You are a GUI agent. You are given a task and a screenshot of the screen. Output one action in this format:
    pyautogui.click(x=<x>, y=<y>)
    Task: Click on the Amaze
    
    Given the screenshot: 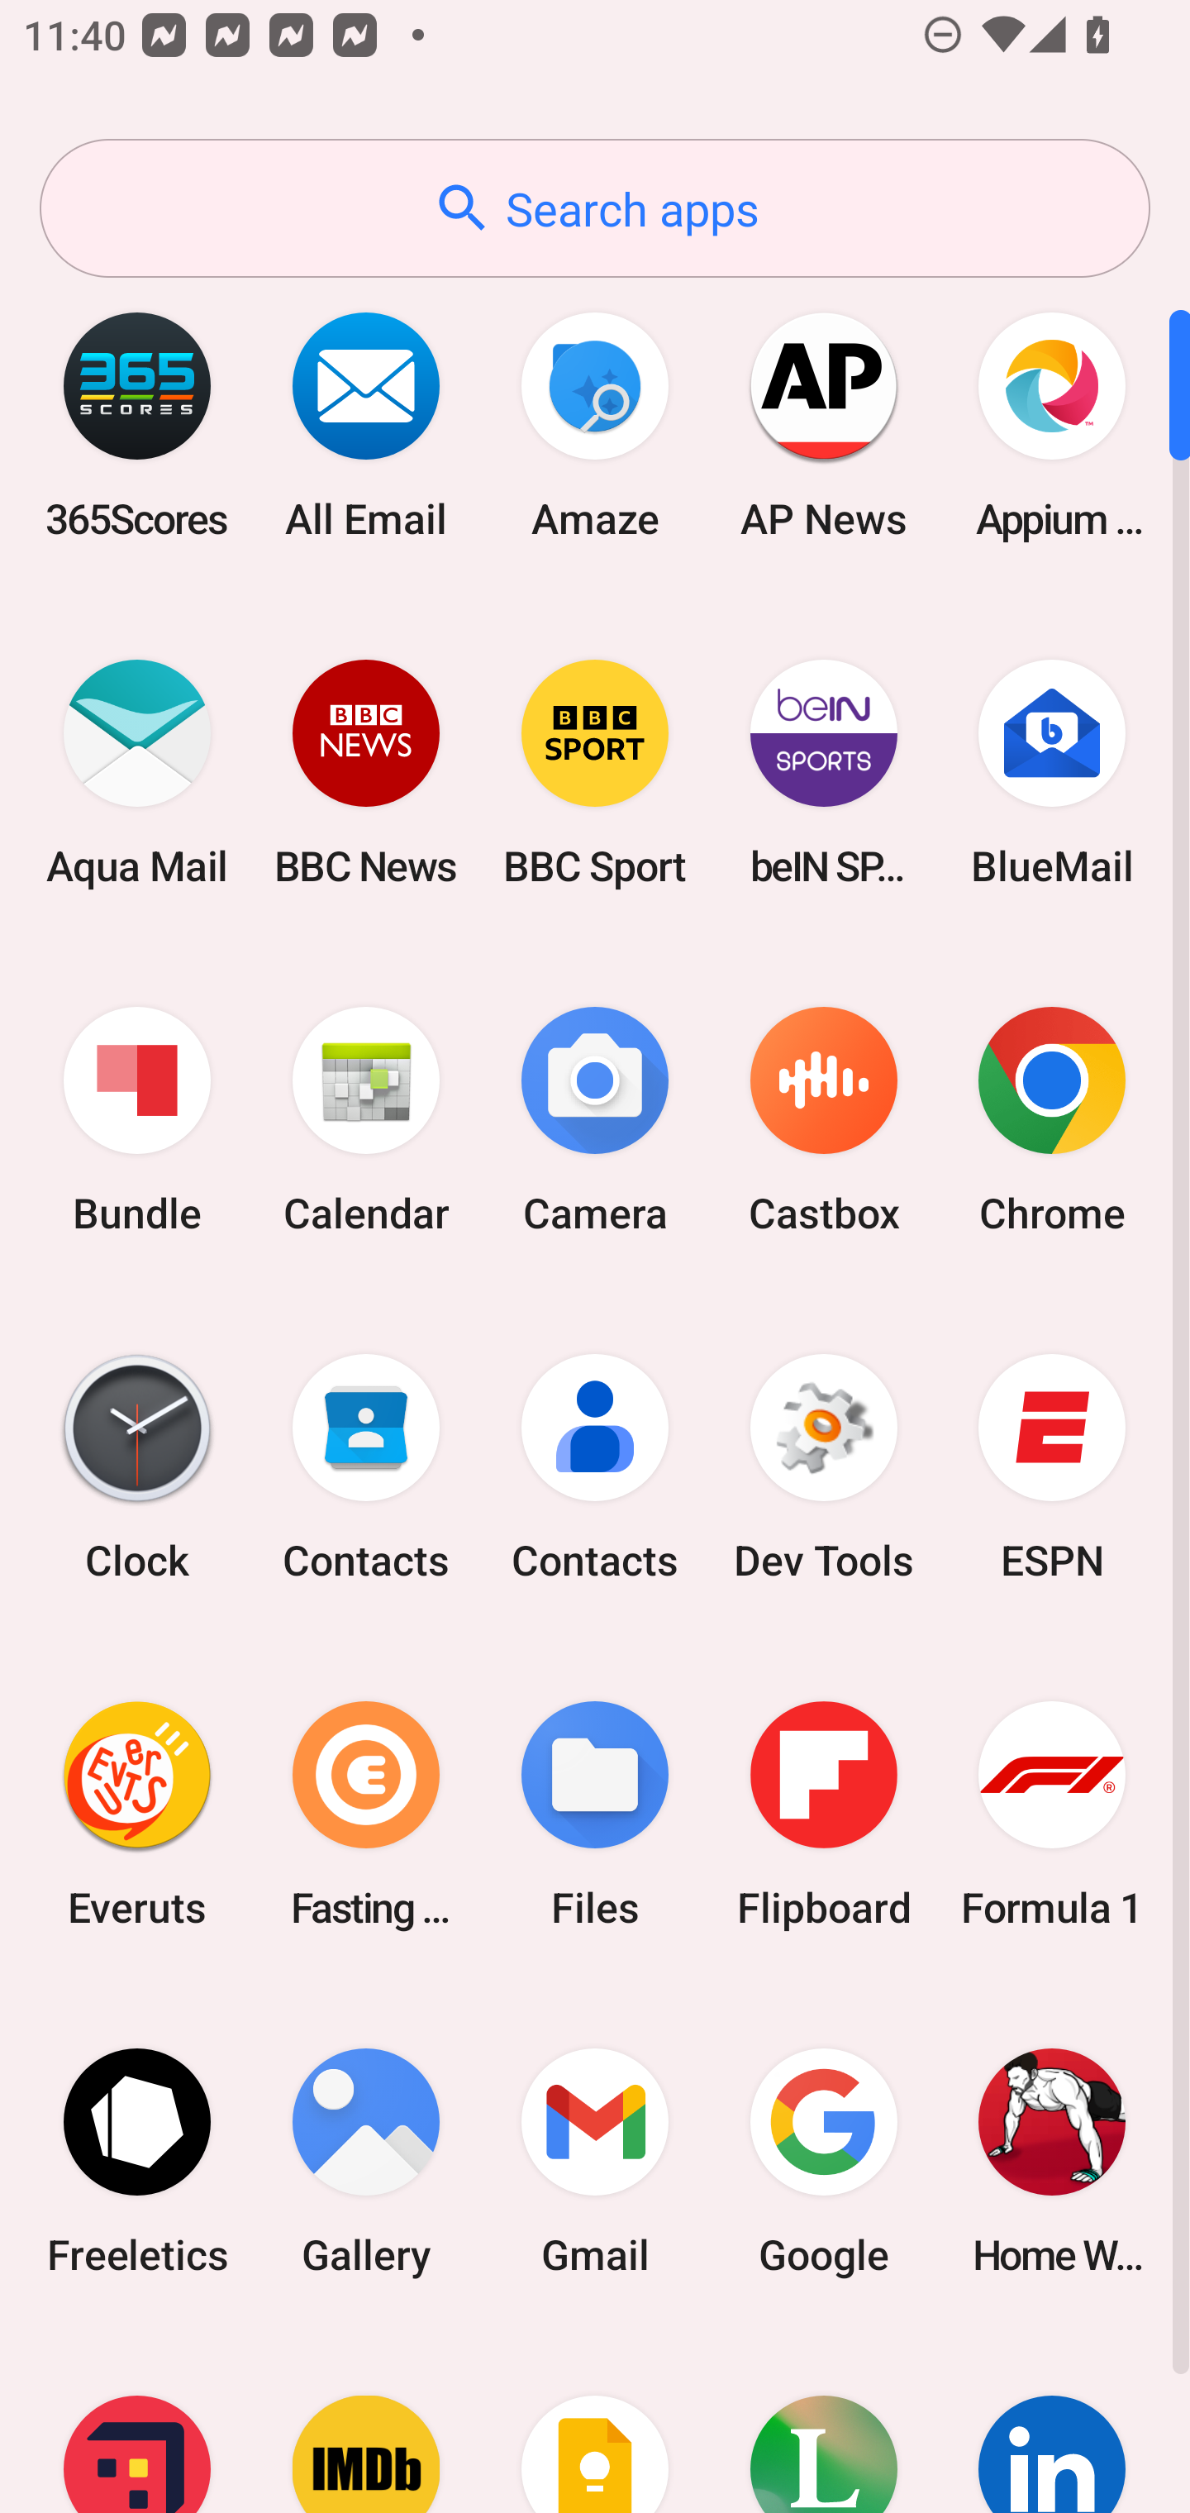 What is the action you would take?
    pyautogui.click(x=595, y=425)
    